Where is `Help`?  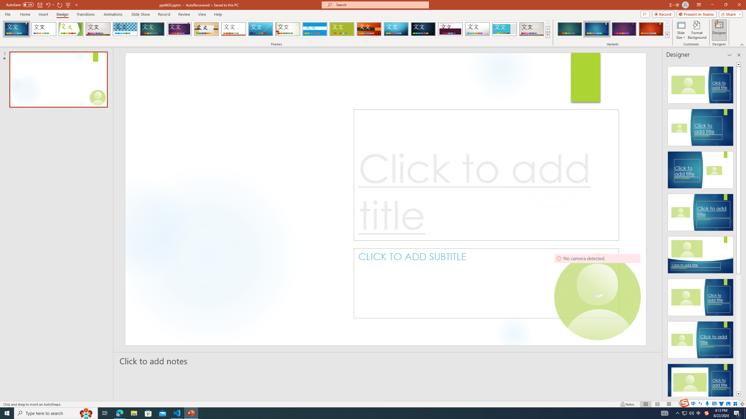 Help is located at coordinates (218, 14).